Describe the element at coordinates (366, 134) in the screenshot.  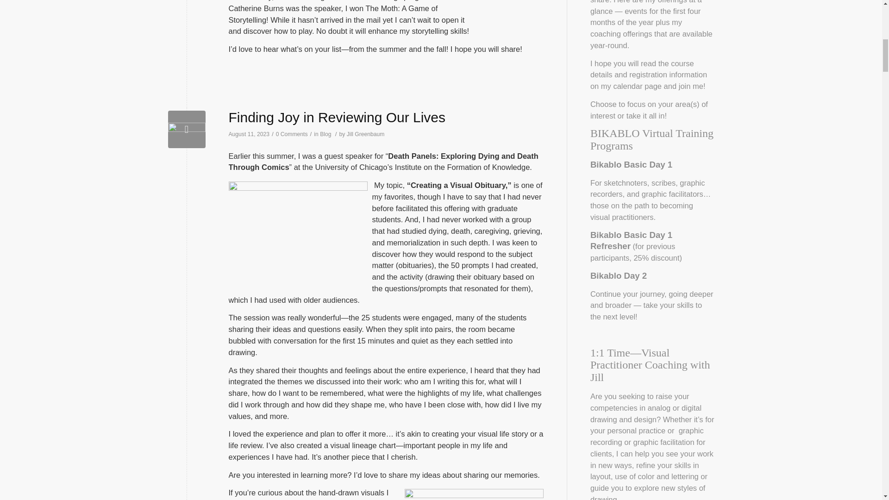
I see `Jill Greenbaum` at that location.